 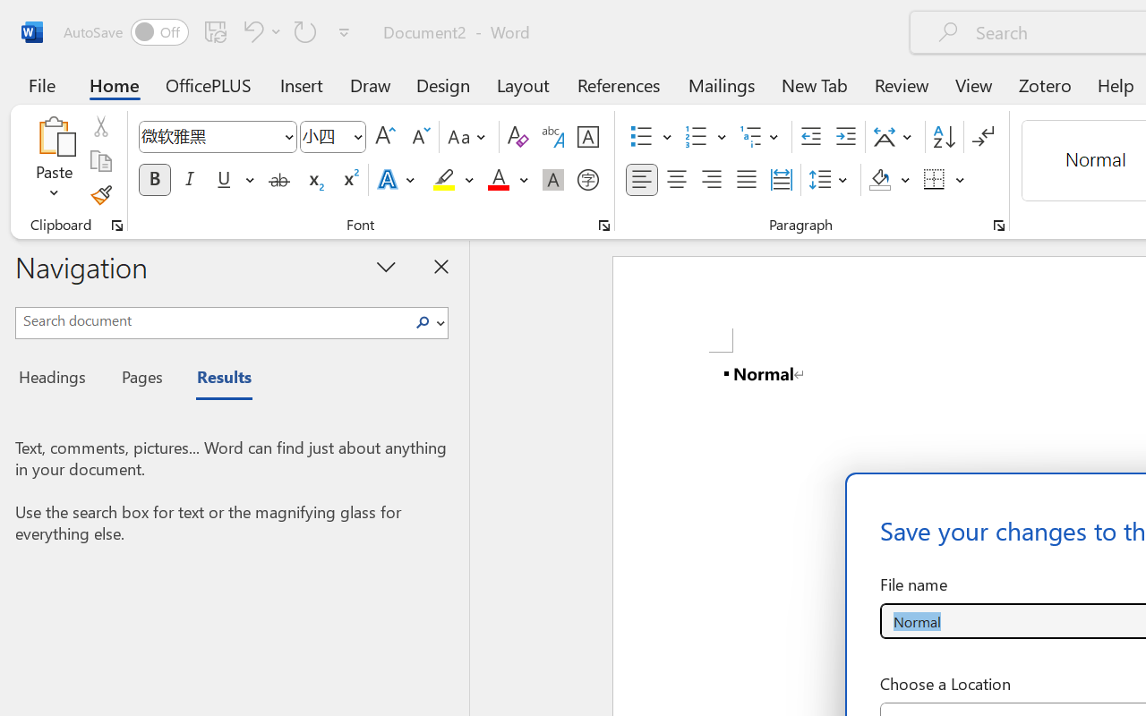 What do you see at coordinates (279, 180) in the screenshot?
I see `Strikethrough` at bounding box center [279, 180].